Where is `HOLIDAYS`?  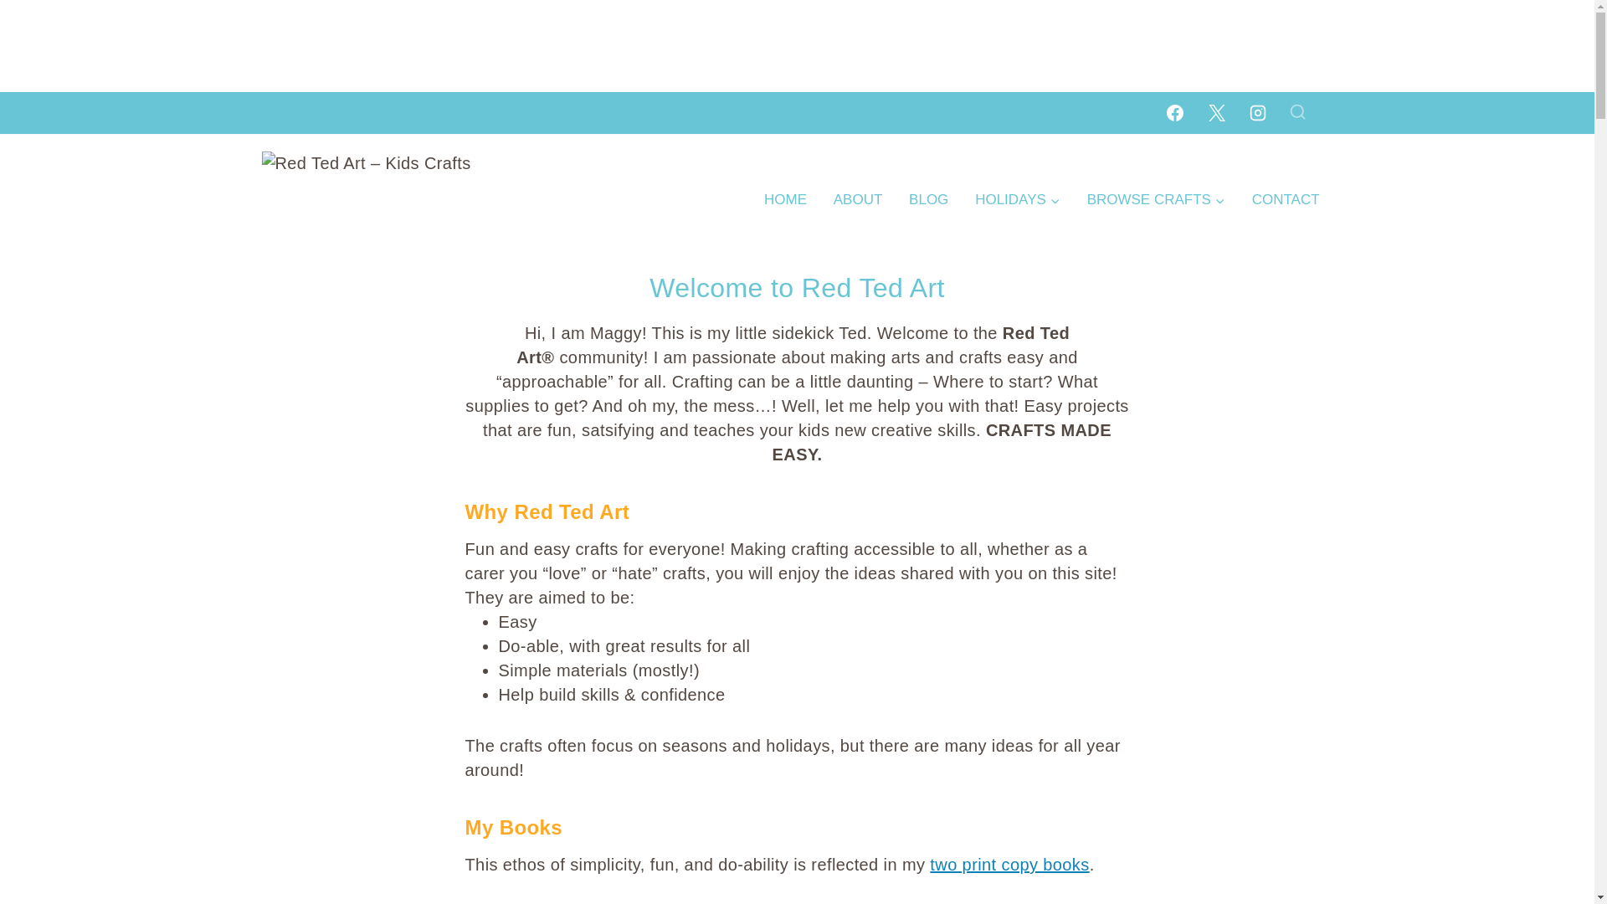
HOLIDAYS is located at coordinates (1017, 199).